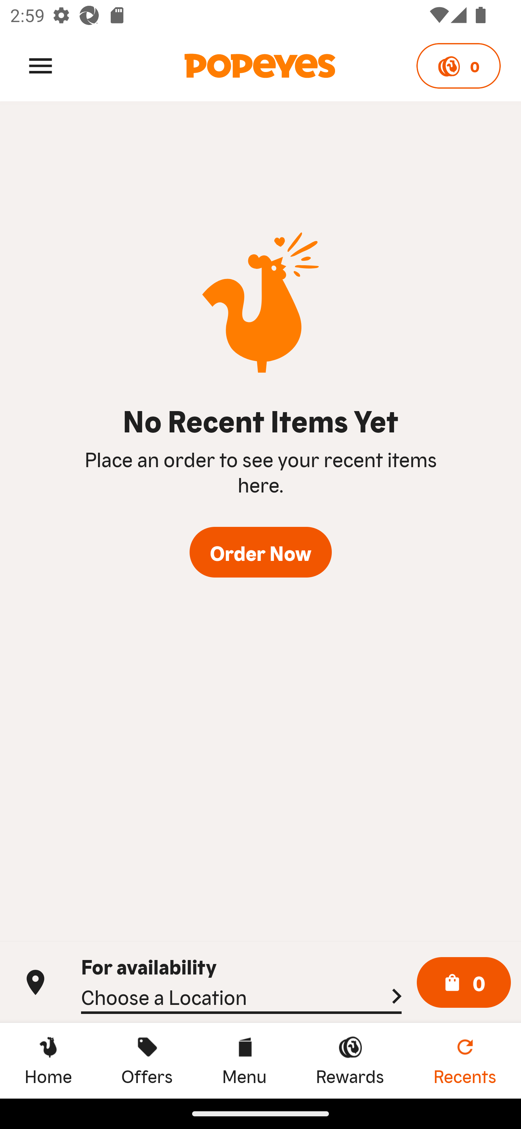 This screenshot has height=1129, width=521. Describe the element at coordinates (244, 1060) in the screenshot. I see `Menu Menu Menu` at that location.